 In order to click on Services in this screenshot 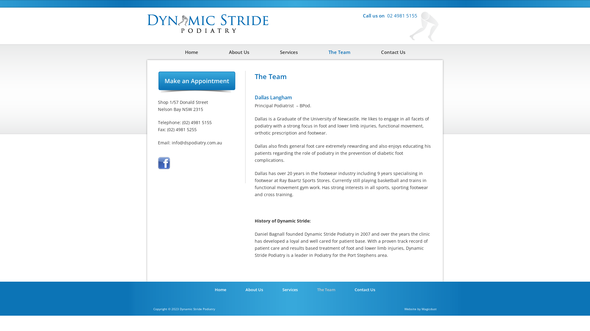, I will do `click(288, 52)`.